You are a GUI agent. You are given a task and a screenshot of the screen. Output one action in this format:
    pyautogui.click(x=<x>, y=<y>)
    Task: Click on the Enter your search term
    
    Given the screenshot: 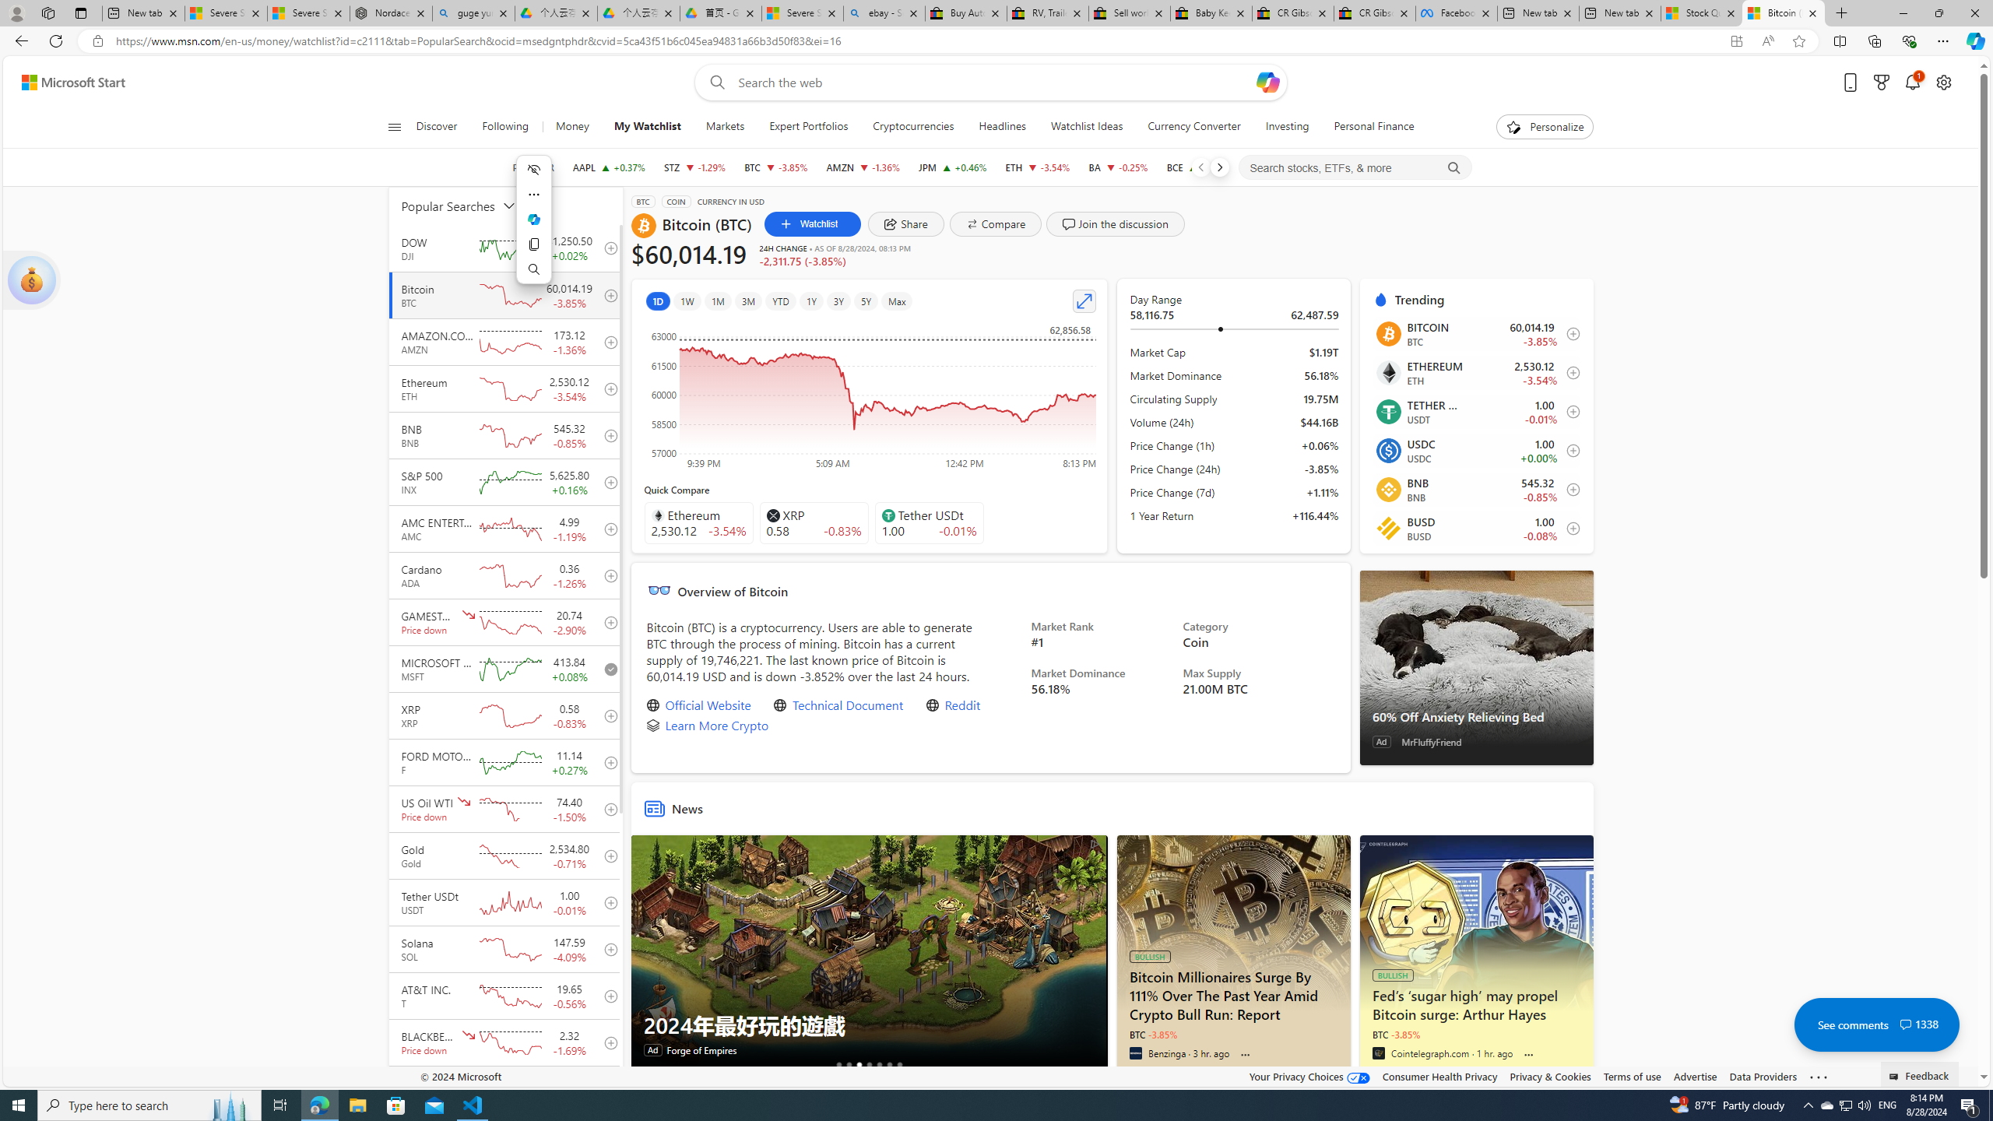 What is the action you would take?
    pyautogui.click(x=994, y=83)
    